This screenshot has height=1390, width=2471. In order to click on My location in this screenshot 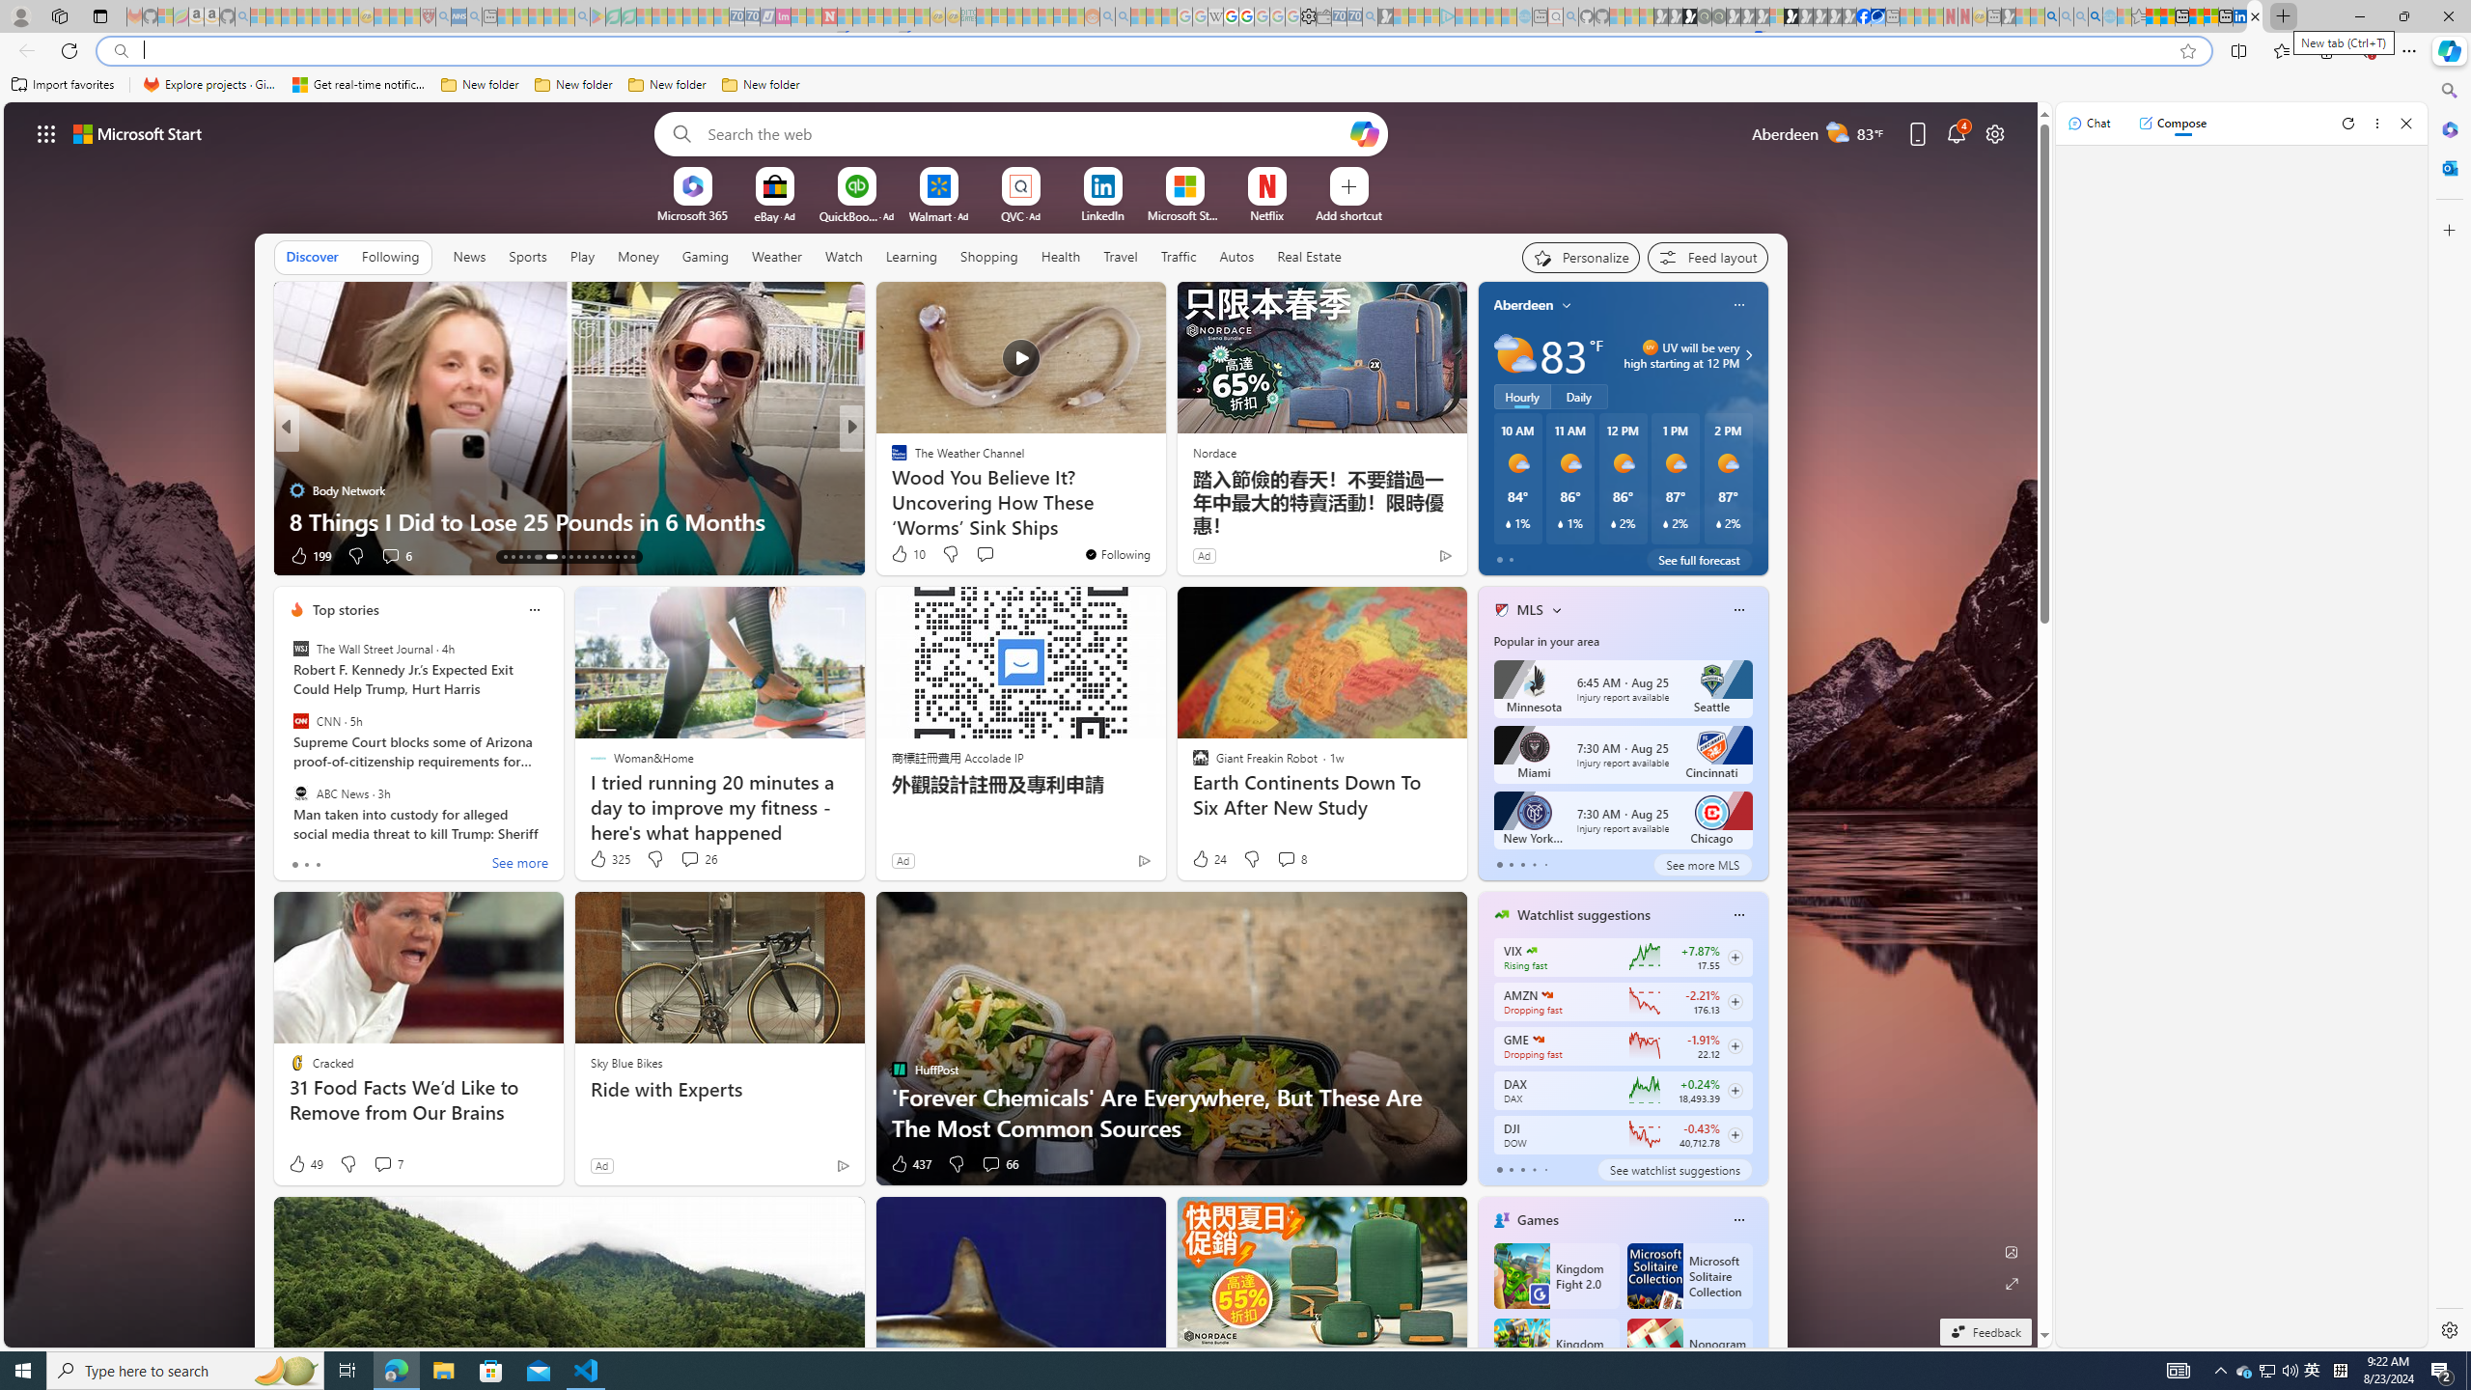, I will do `click(1566, 305)`.